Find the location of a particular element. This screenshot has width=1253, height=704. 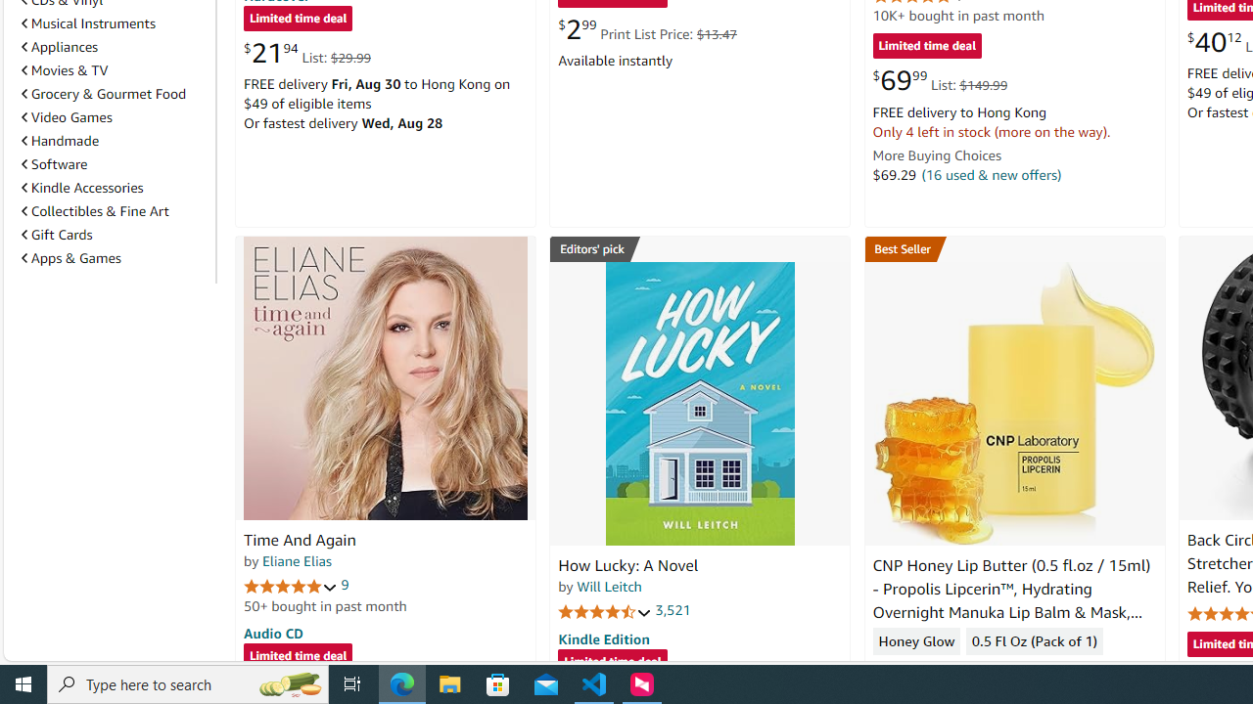

Gift Cards is located at coordinates (115, 234).